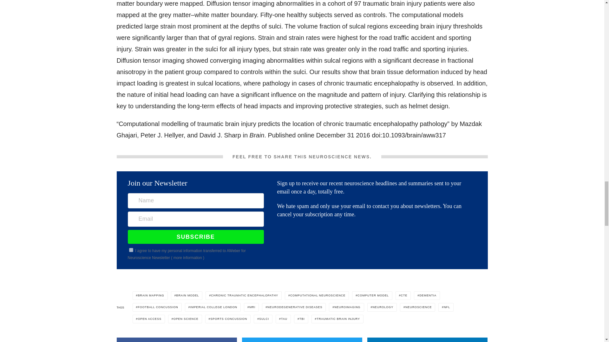  Describe the element at coordinates (149, 319) in the screenshot. I see `OPEN ACCESS` at that location.